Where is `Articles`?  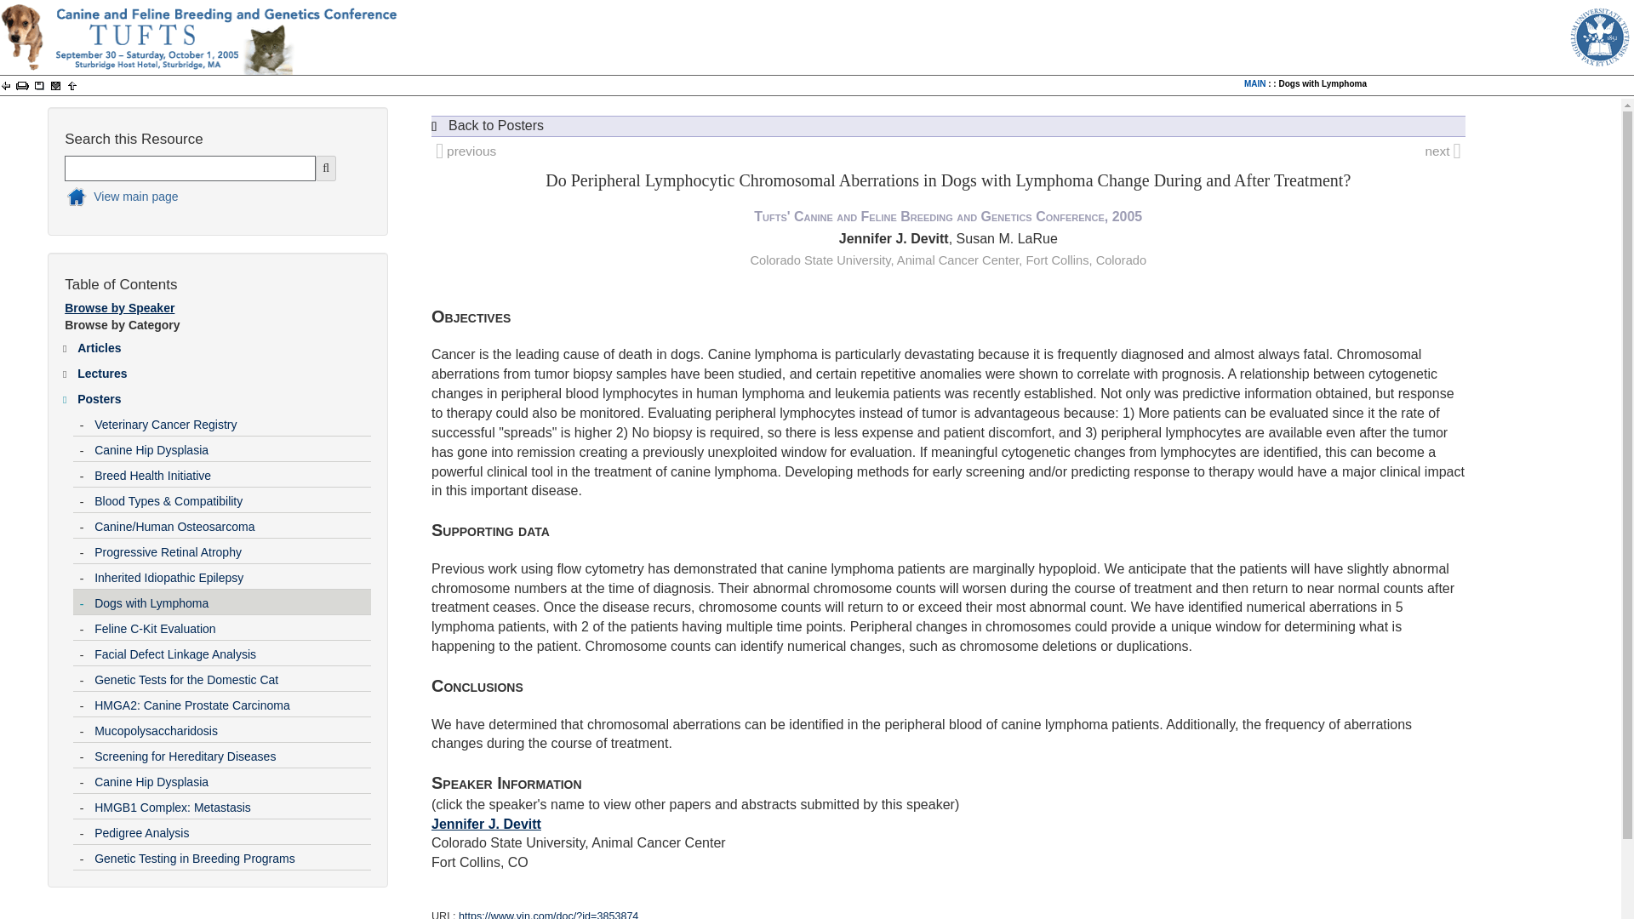
Articles is located at coordinates (223, 344).